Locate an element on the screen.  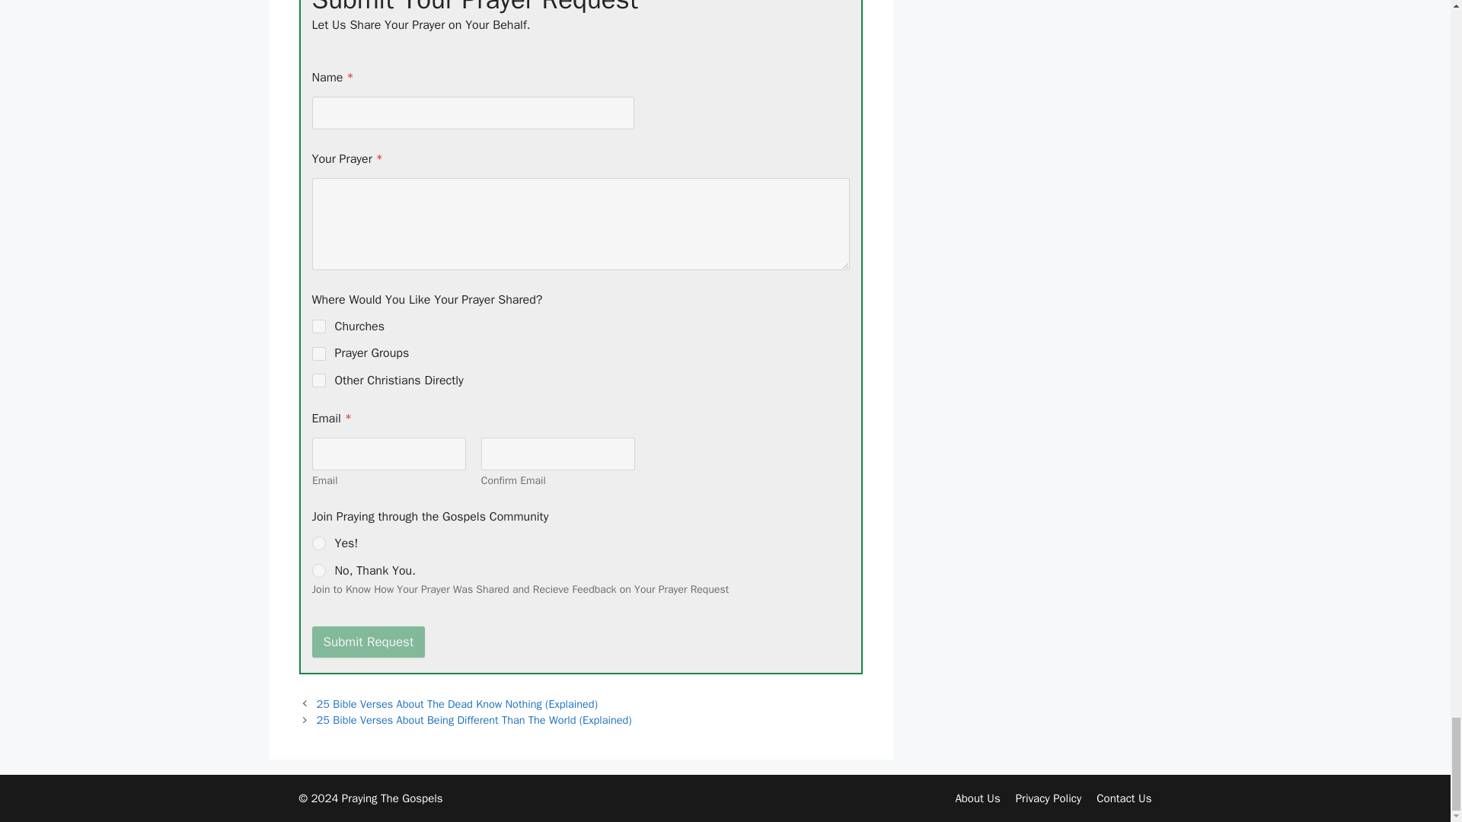
No, Thank You. is located at coordinates (320, 571).